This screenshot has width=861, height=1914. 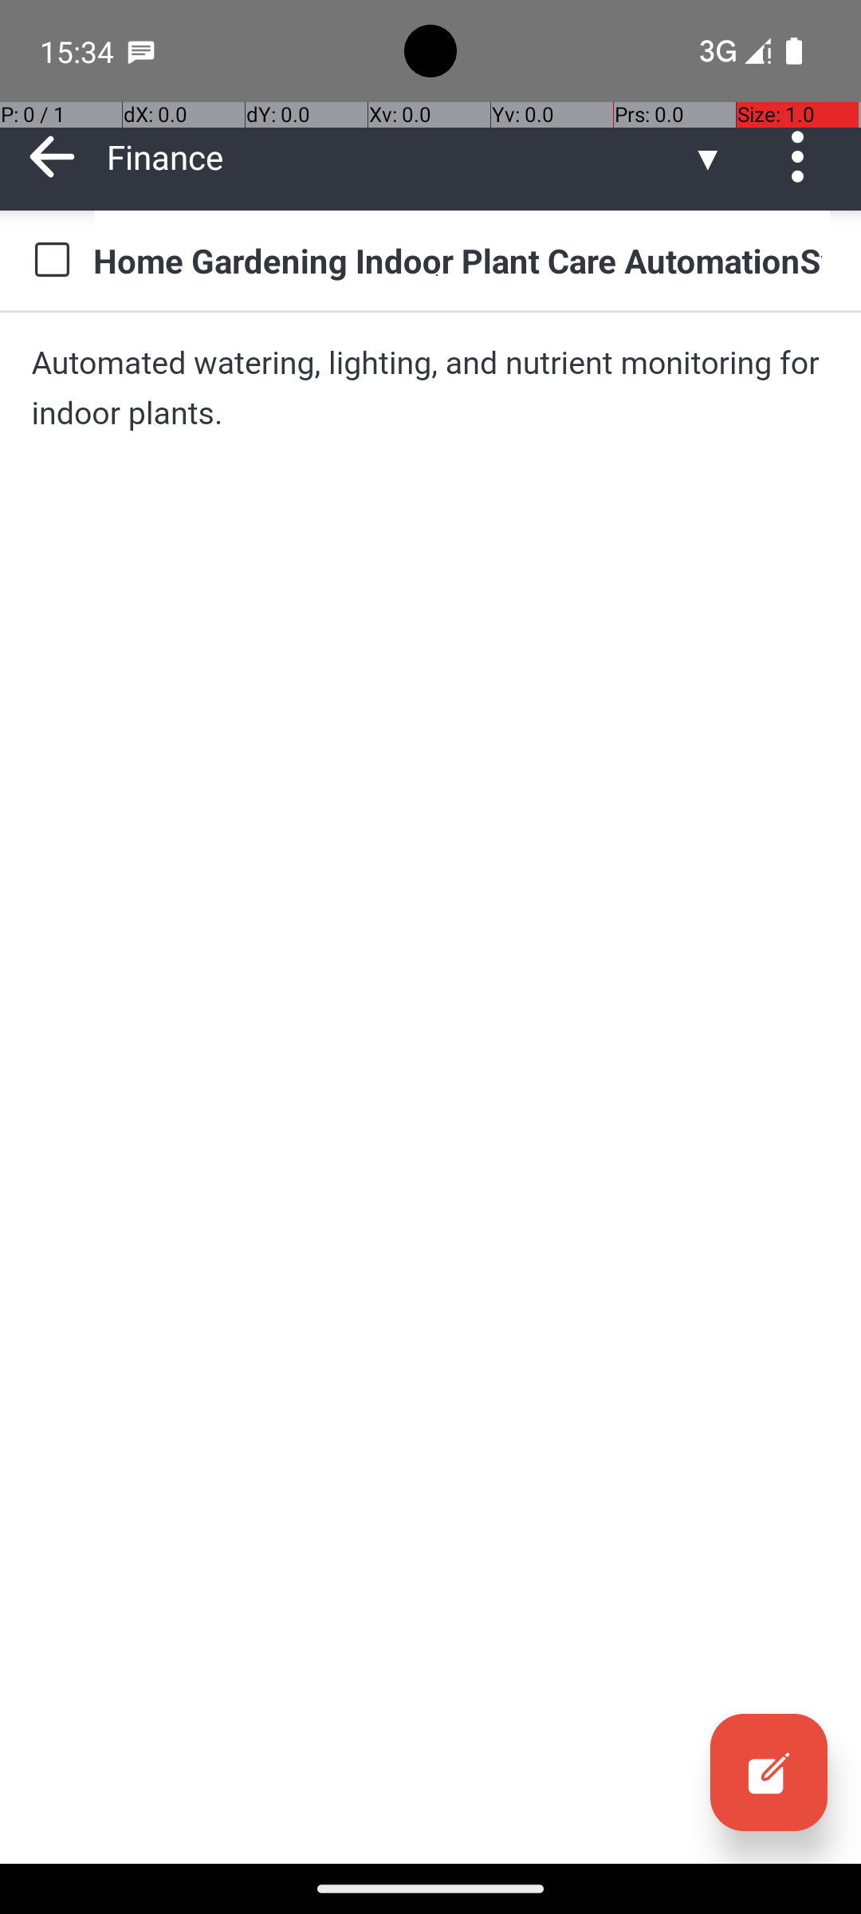 What do you see at coordinates (708, 156) in the screenshot?
I see `▼` at bounding box center [708, 156].